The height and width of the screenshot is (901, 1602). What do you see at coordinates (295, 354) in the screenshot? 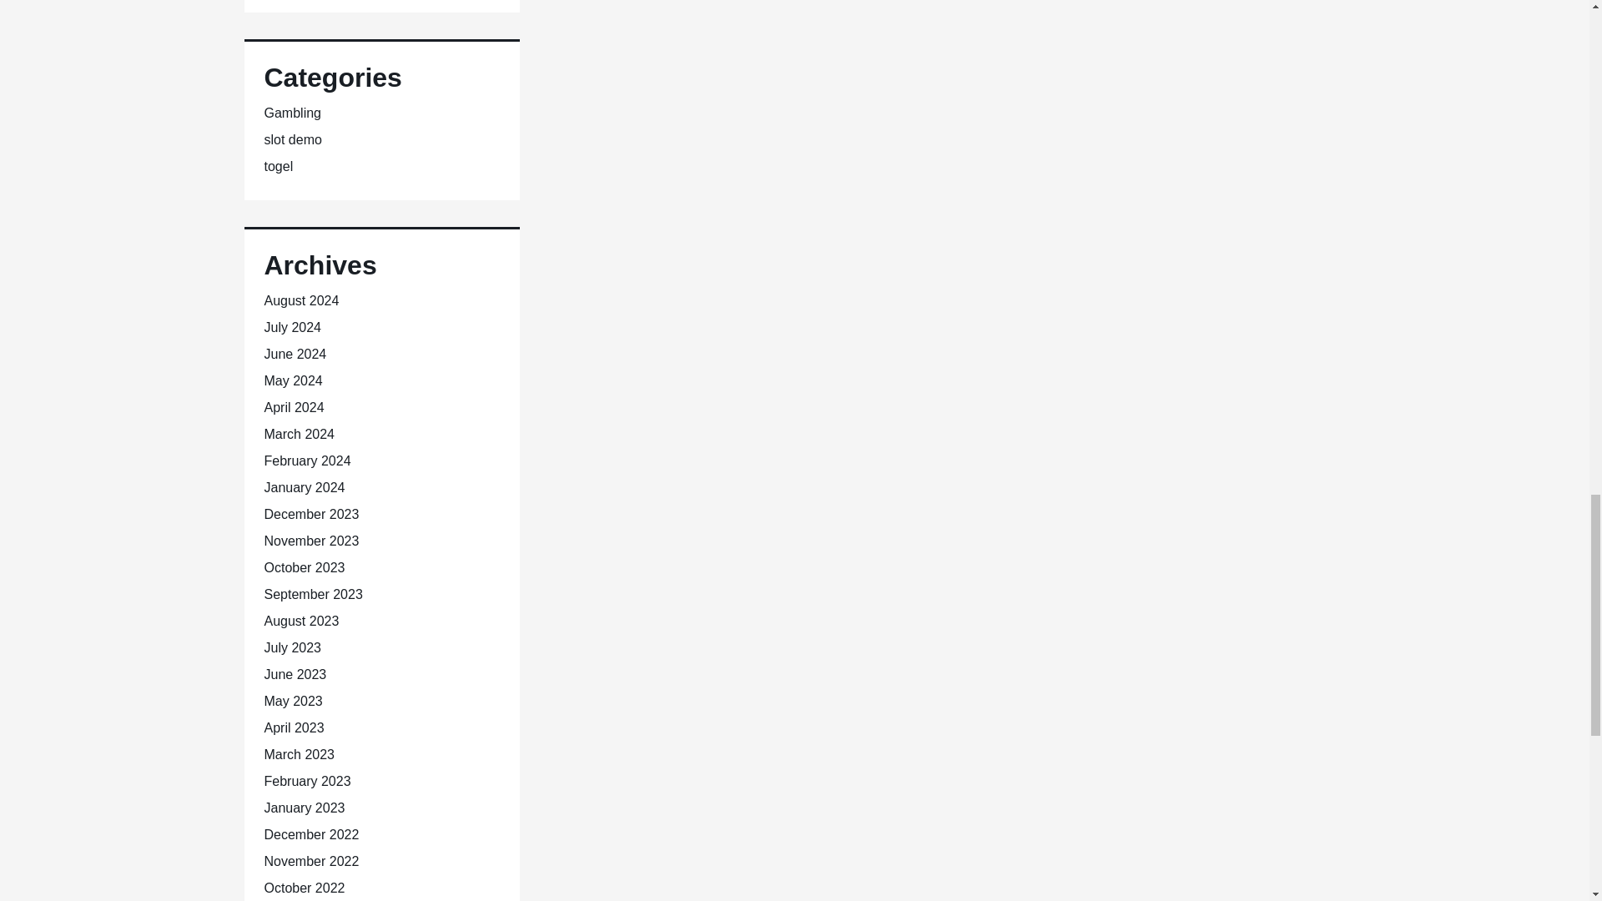
I see `June 2024` at bounding box center [295, 354].